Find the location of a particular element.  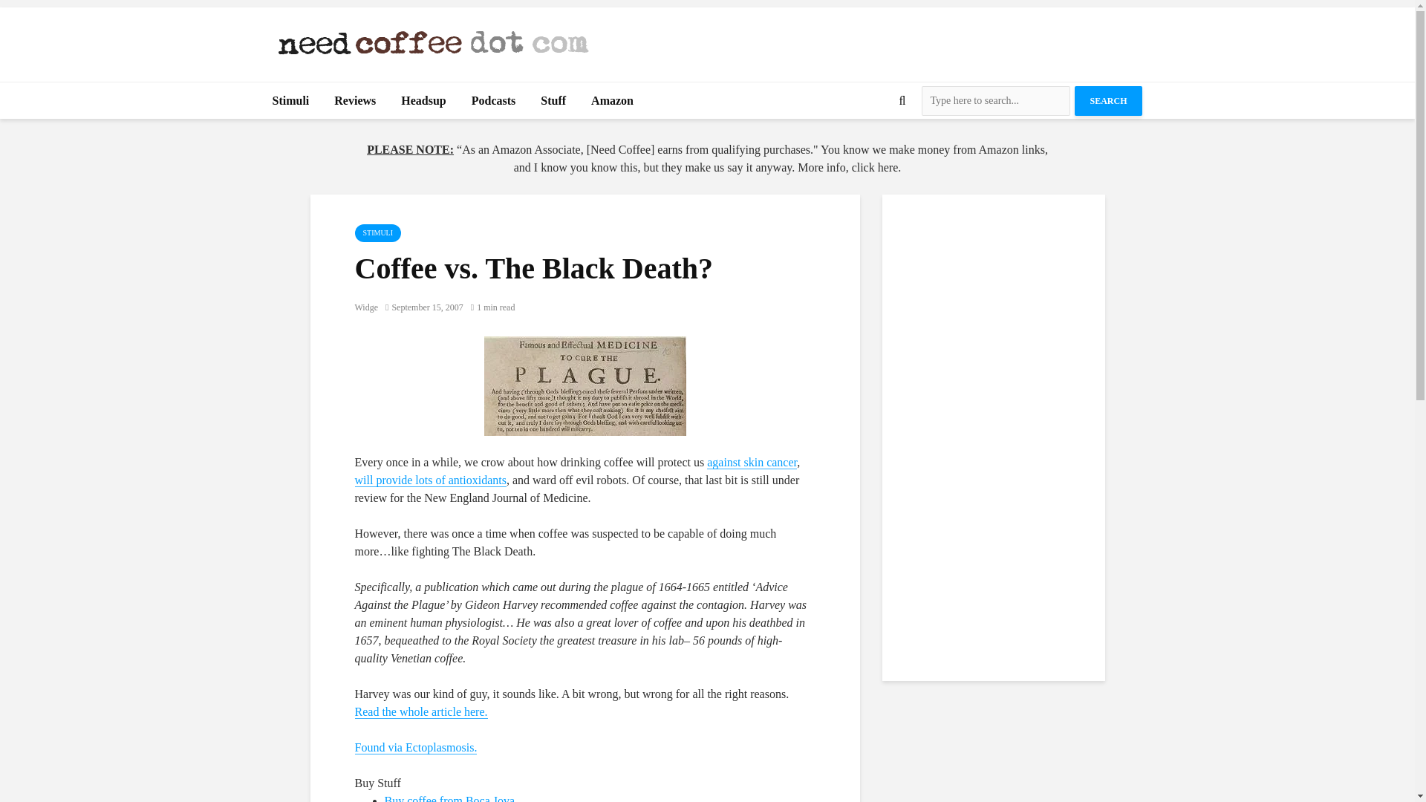

Reviews is located at coordinates (355, 101).